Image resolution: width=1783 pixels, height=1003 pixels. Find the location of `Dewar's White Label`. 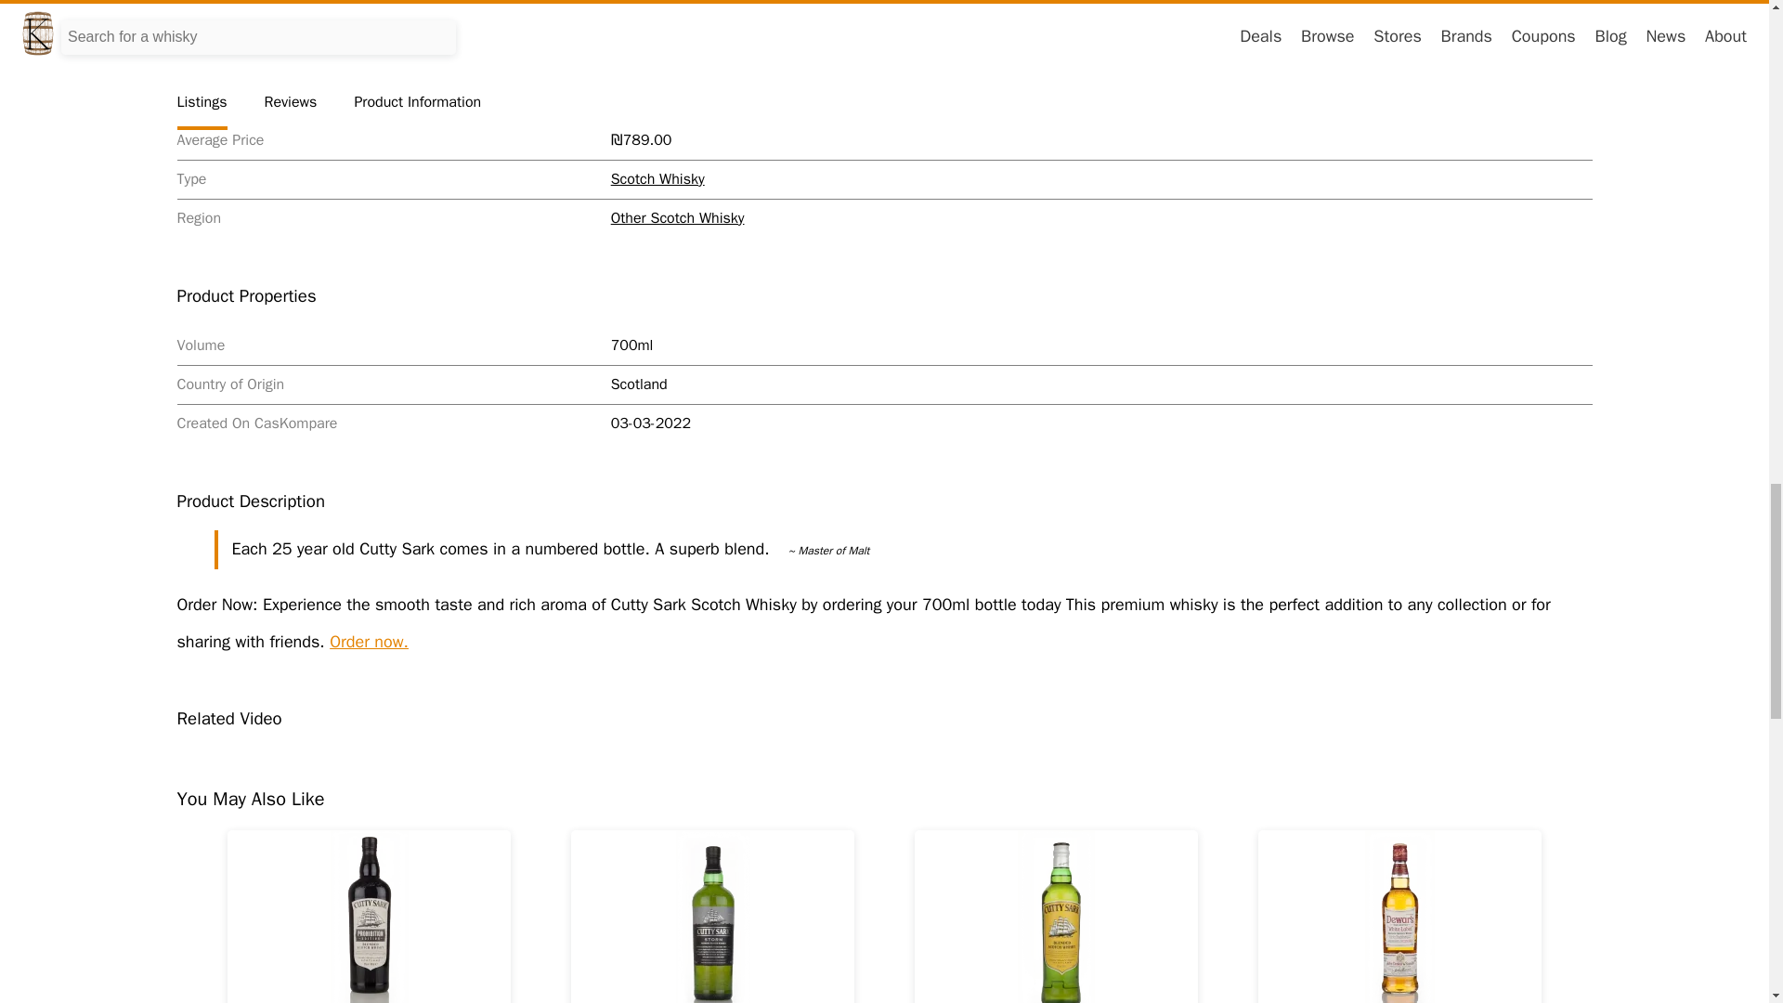

Dewar's White Label is located at coordinates (1400, 917).